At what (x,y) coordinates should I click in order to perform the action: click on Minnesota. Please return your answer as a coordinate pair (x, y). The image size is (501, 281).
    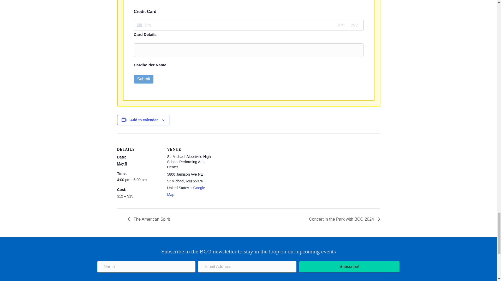
    Looking at the image, I should click on (189, 181).